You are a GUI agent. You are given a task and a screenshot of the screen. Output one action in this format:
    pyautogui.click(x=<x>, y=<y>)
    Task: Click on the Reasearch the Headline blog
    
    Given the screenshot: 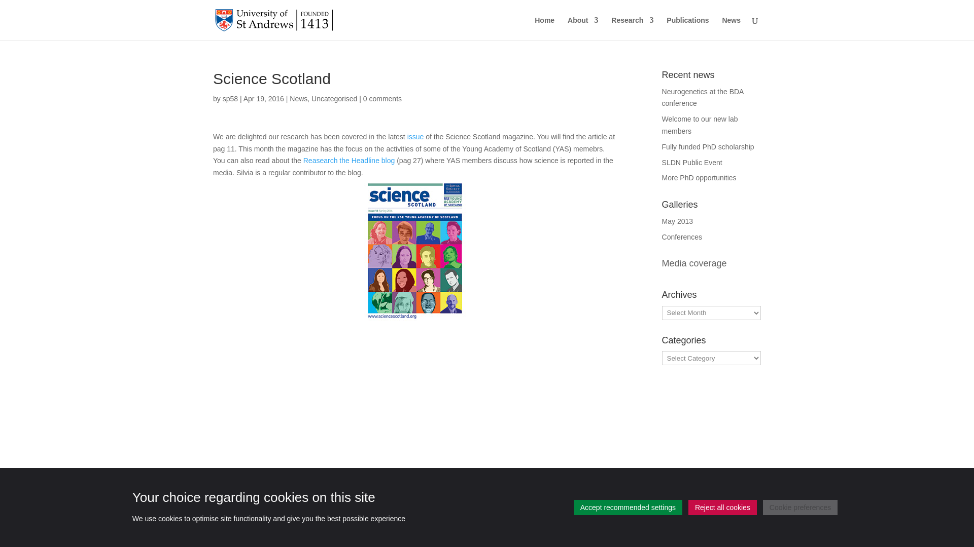 What is the action you would take?
    pyautogui.click(x=349, y=160)
    